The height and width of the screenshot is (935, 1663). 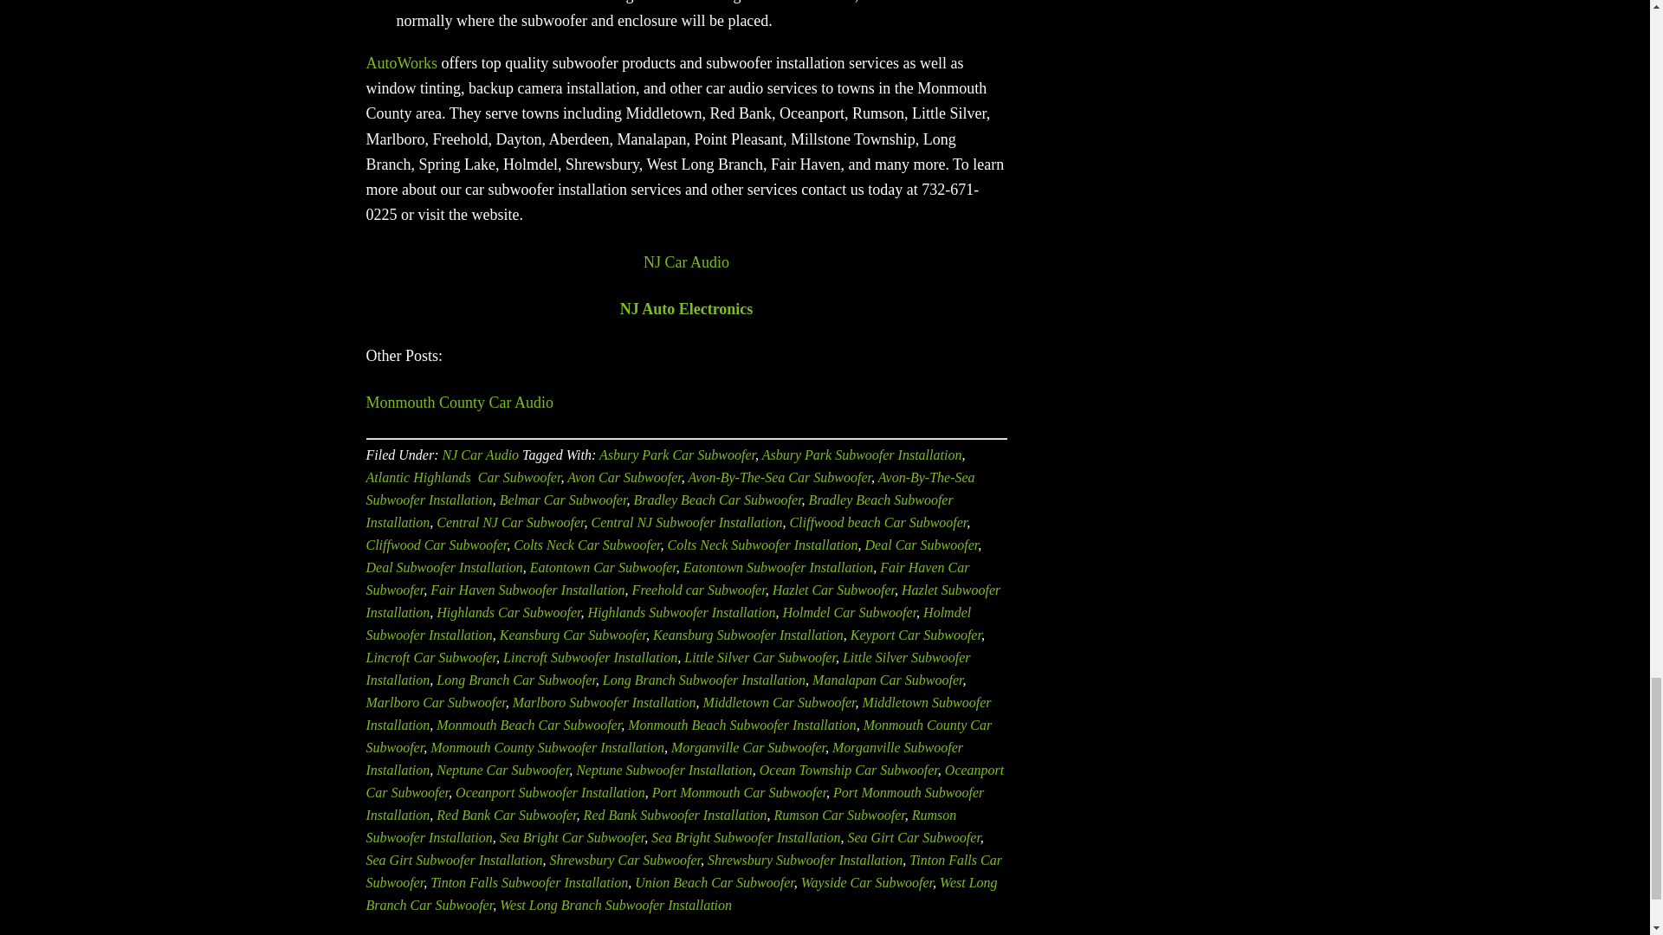 What do you see at coordinates (686, 308) in the screenshot?
I see `Monmouth County Gauge Installation` at bounding box center [686, 308].